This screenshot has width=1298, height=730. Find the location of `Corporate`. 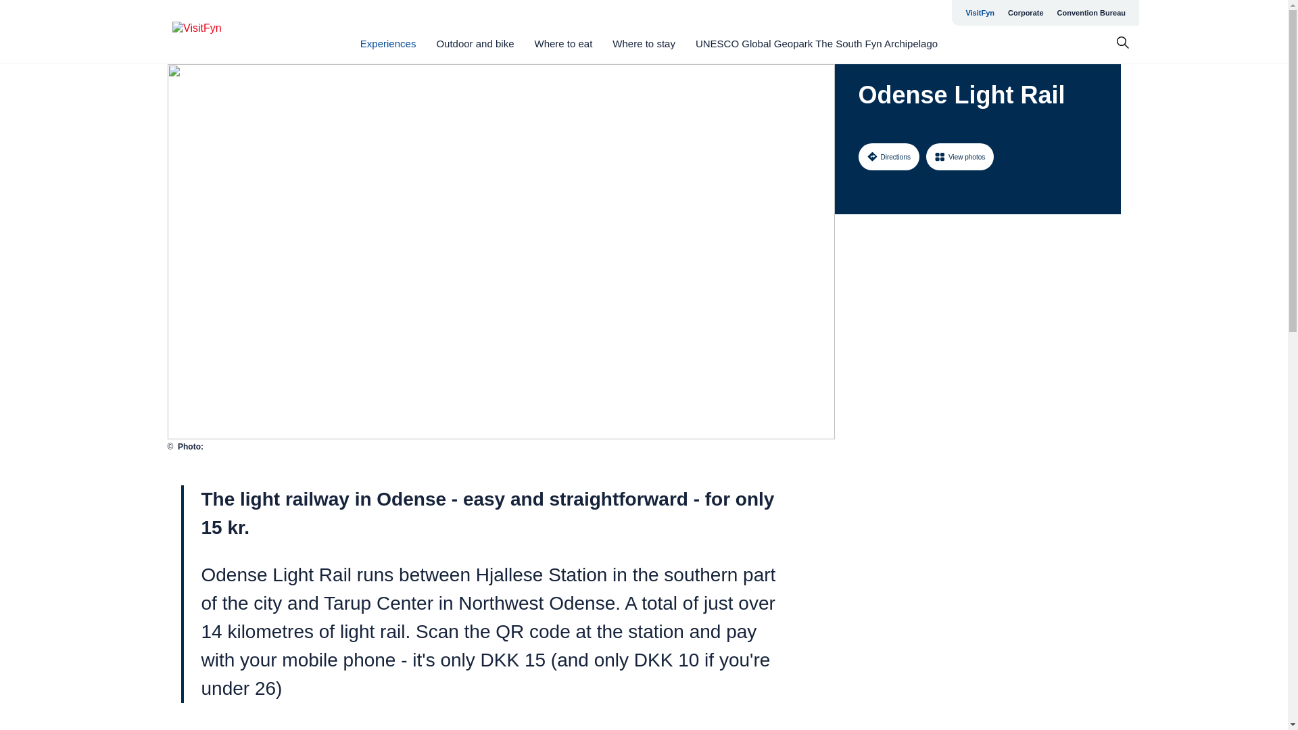

Corporate is located at coordinates (1025, 12).